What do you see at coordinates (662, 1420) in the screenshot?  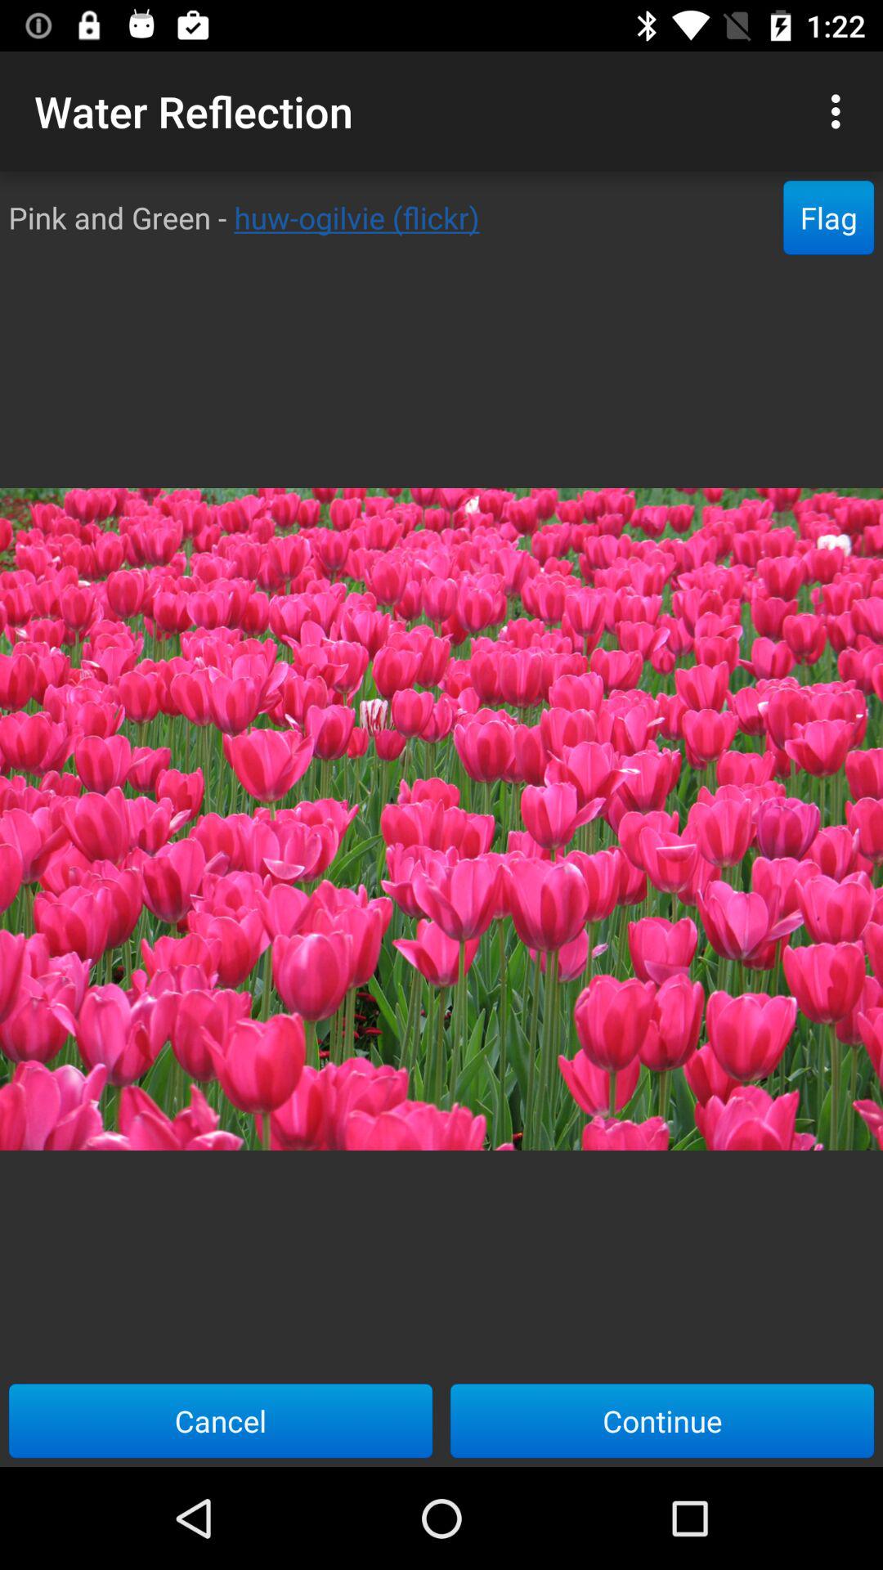 I see `flip until the continue icon` at bounding box center [662, 1420].